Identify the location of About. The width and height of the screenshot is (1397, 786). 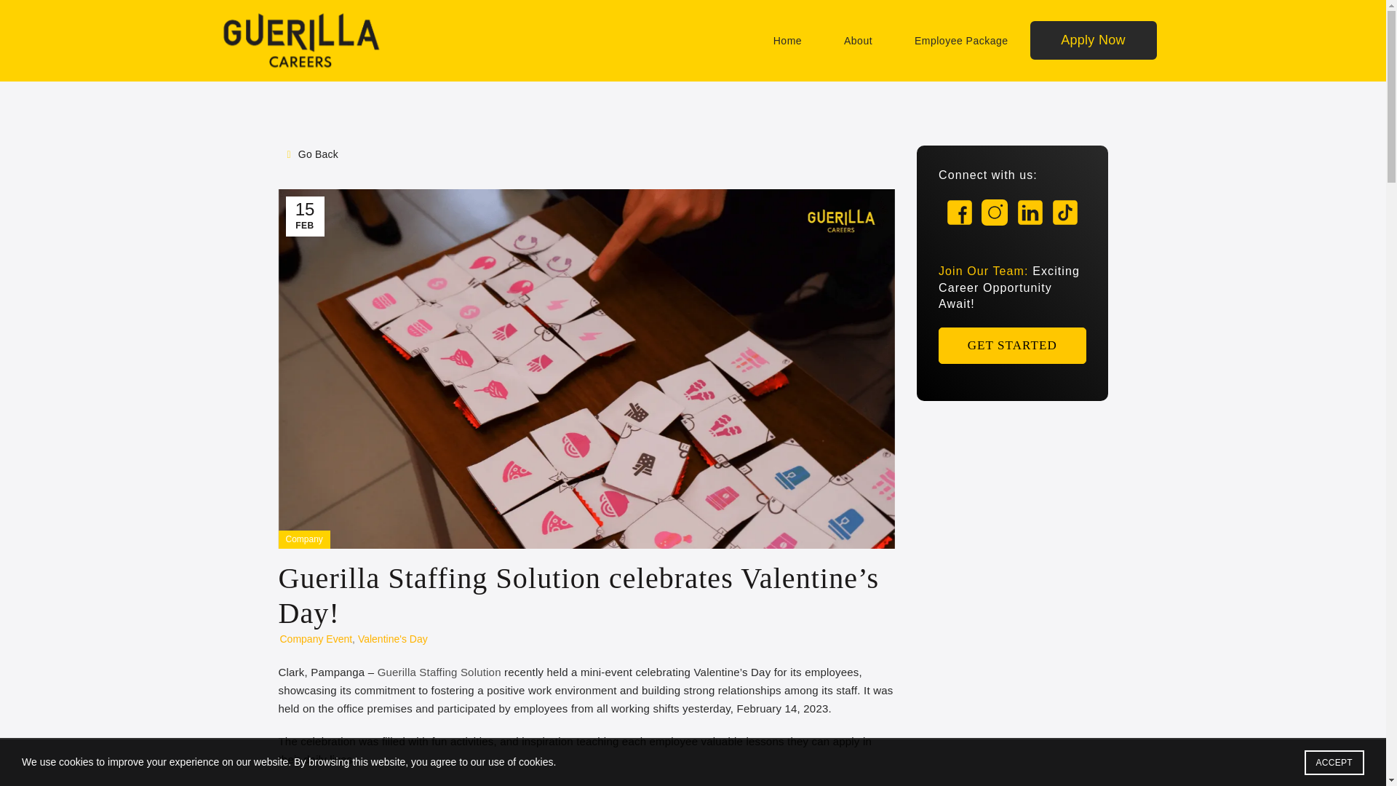
(857, 41).